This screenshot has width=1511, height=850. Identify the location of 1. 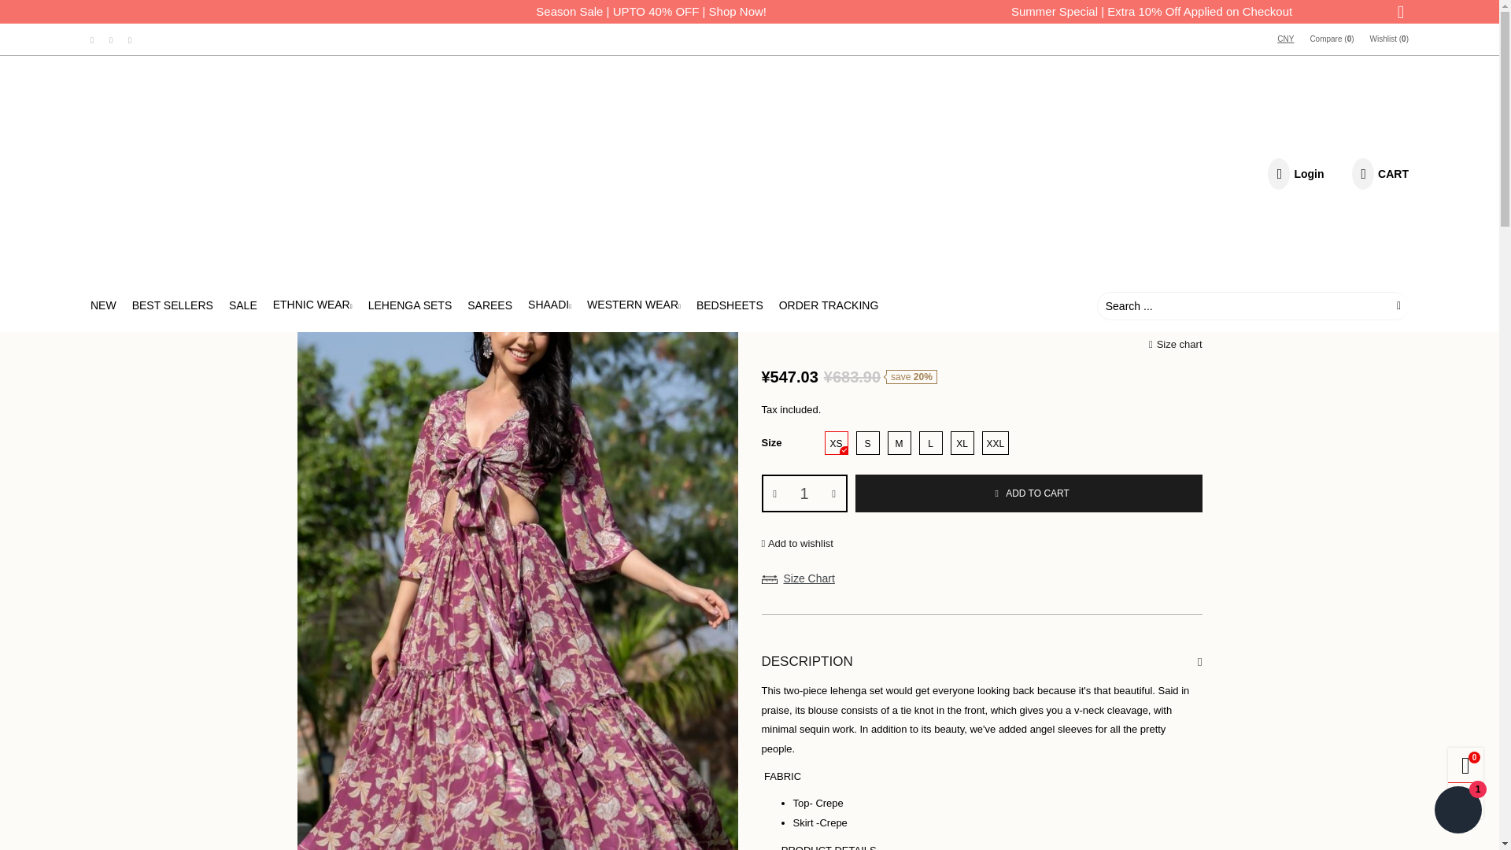
(804, 493).